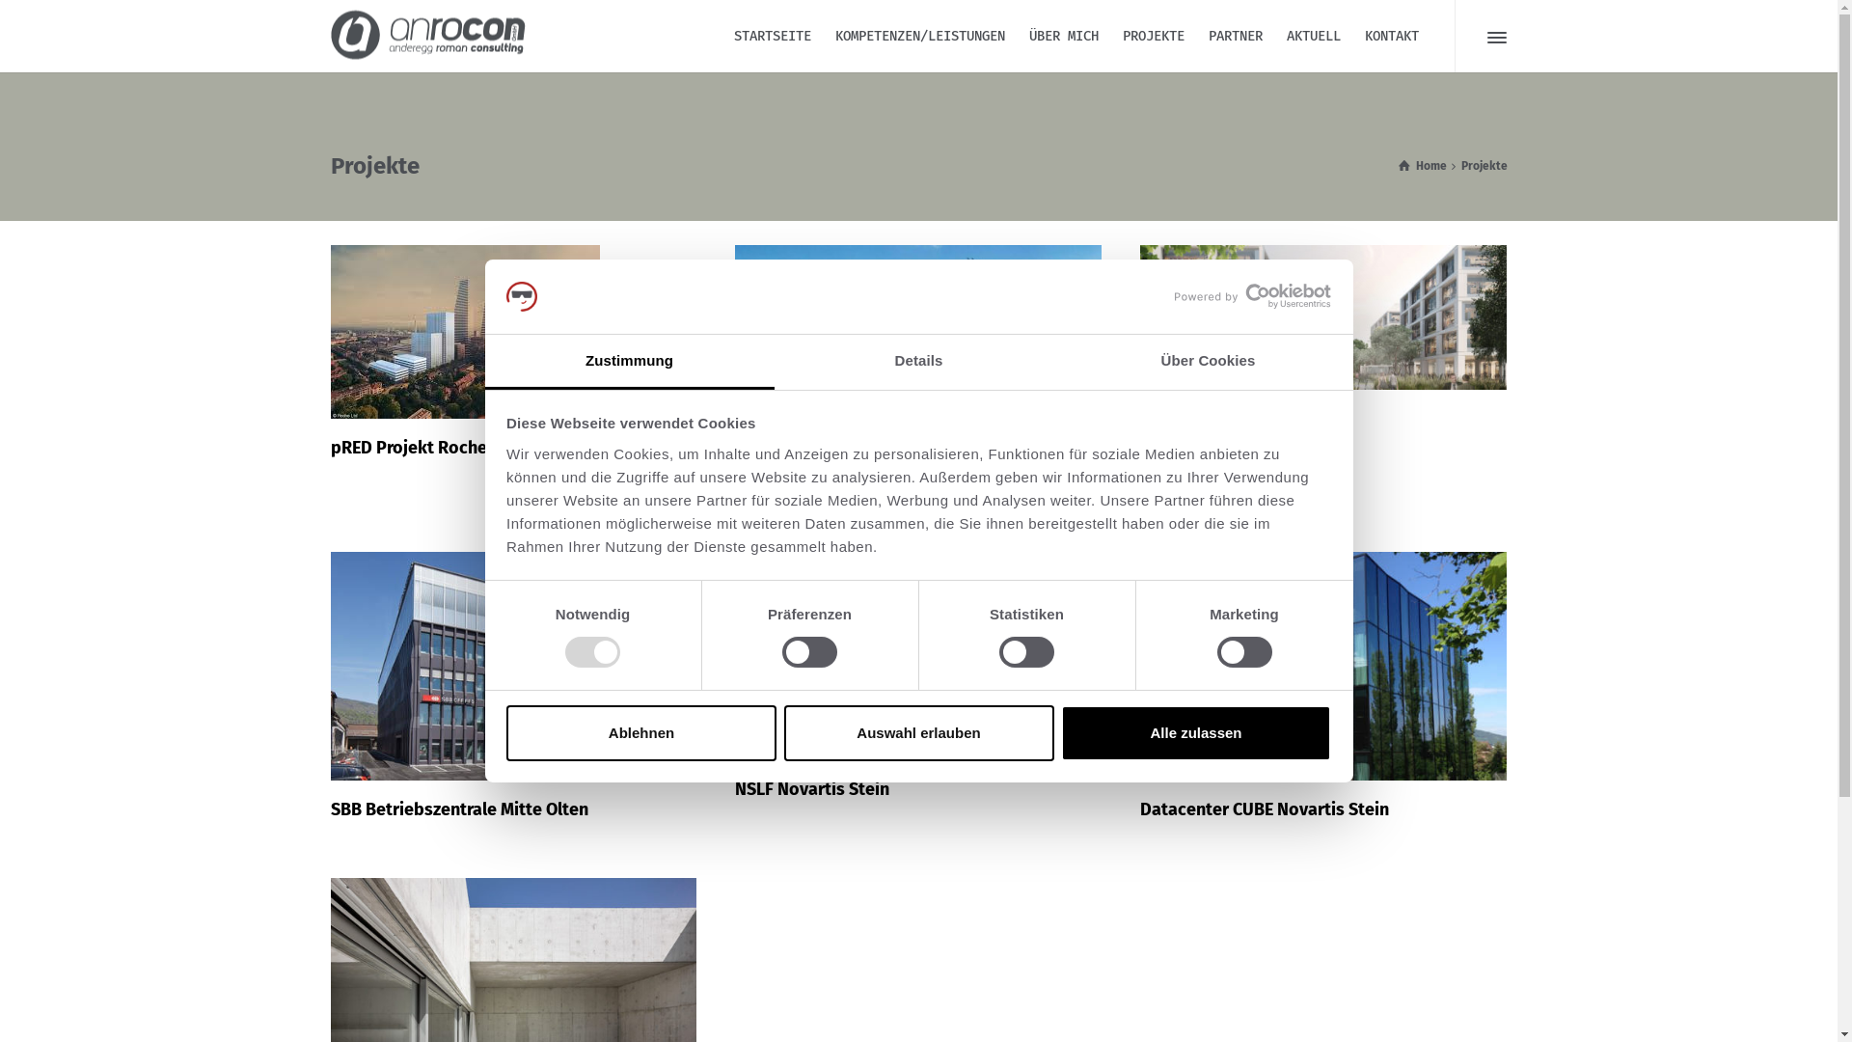 This screenshot has height=1042, width=1852. Describe the element at coordinates (918, 363) in the screenshot. I see `Details` at that location.